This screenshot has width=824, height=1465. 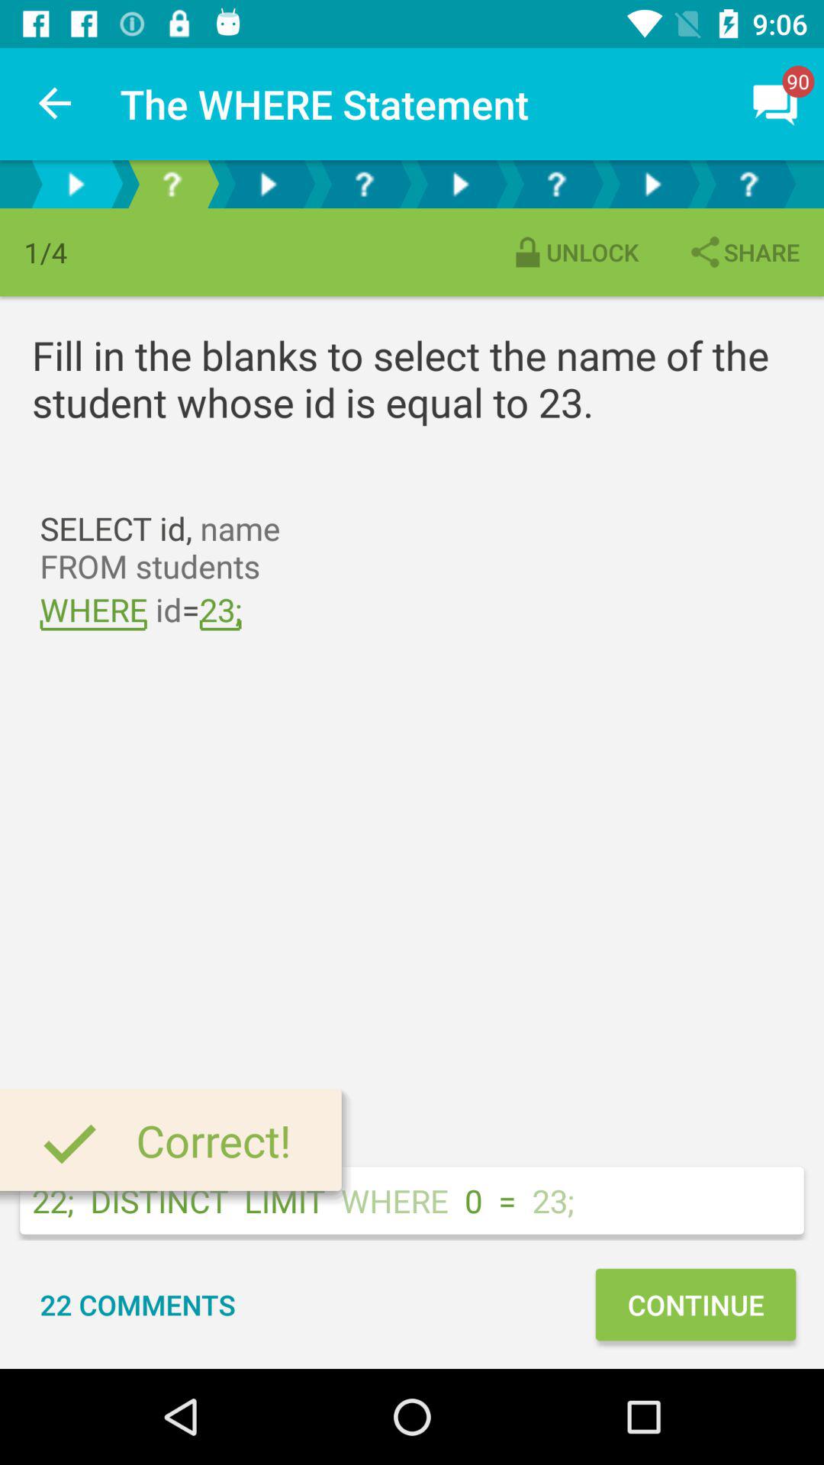 I want to click on press the share icon, so click(x=743, y=252).